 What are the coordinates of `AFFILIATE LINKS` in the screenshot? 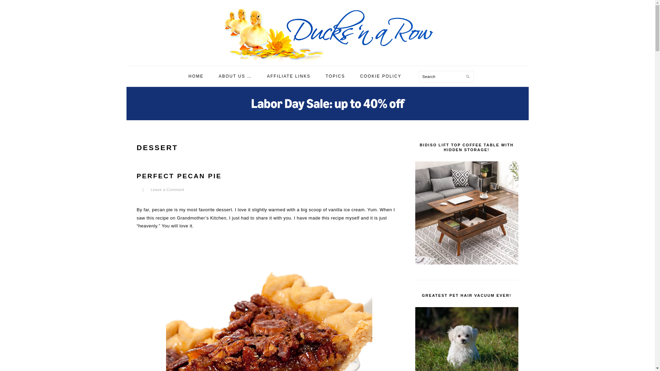 It's located at (289, 76).